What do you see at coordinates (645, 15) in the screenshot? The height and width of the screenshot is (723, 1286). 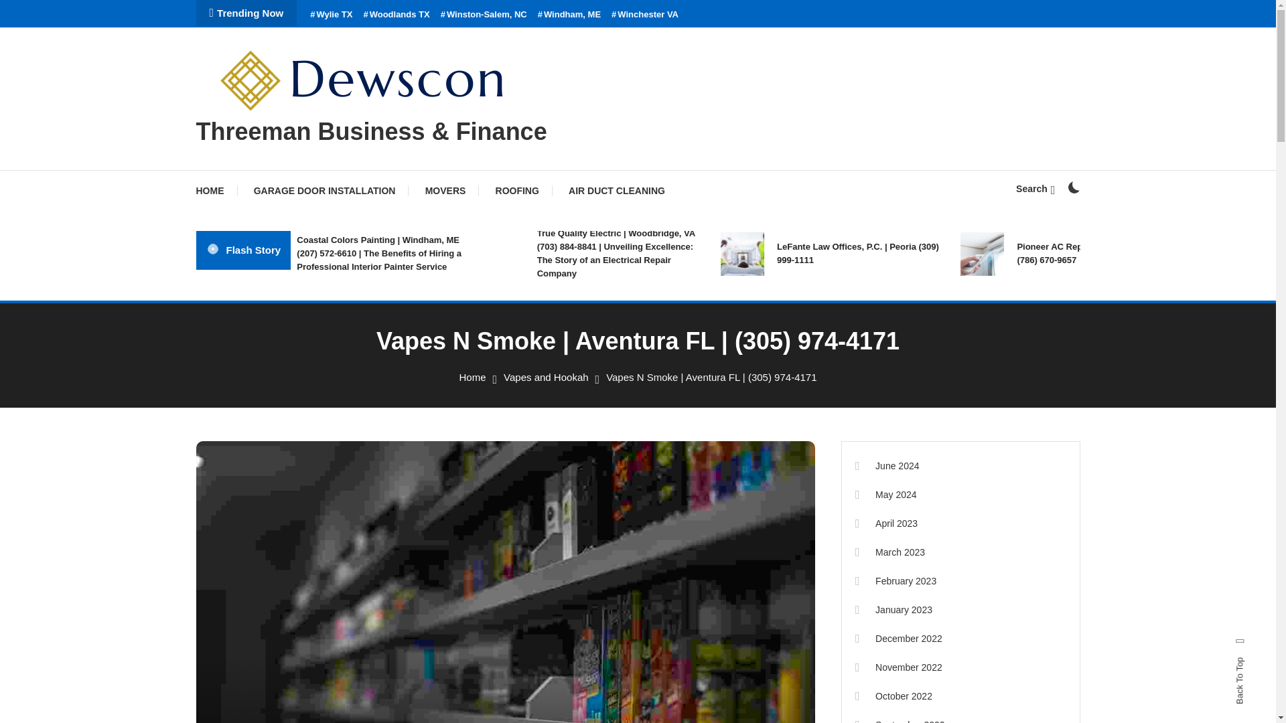 I see `Winchester VA` at bounding box center [645, 15].